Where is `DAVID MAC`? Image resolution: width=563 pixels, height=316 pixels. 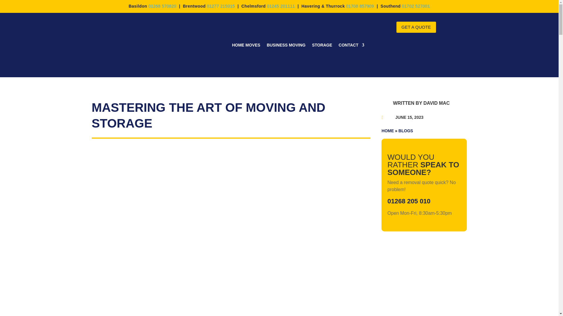
DAVID MAC is located at coordinates (436, 103).